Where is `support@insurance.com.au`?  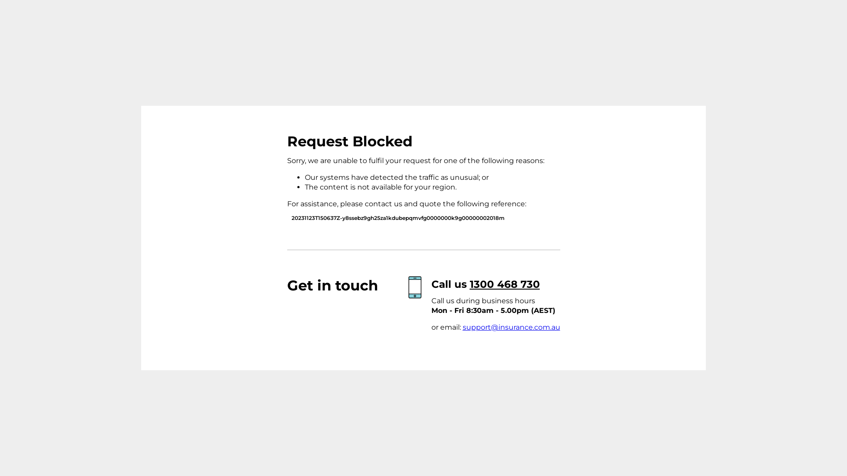 support@insurance.com.au is located at coordinates (511, 327).